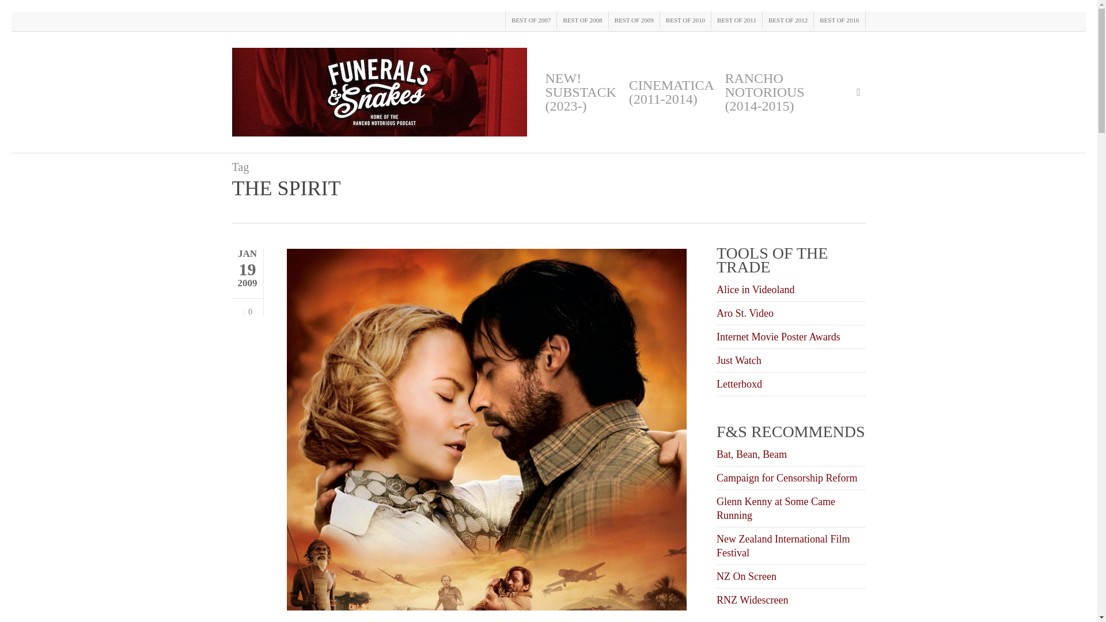 The height and width of the screenshot is (622, 1106). What do you see at coordinates (582, 20) in the screenshot?
I see `BEST OF 2008` at bounding box center [582, 20].